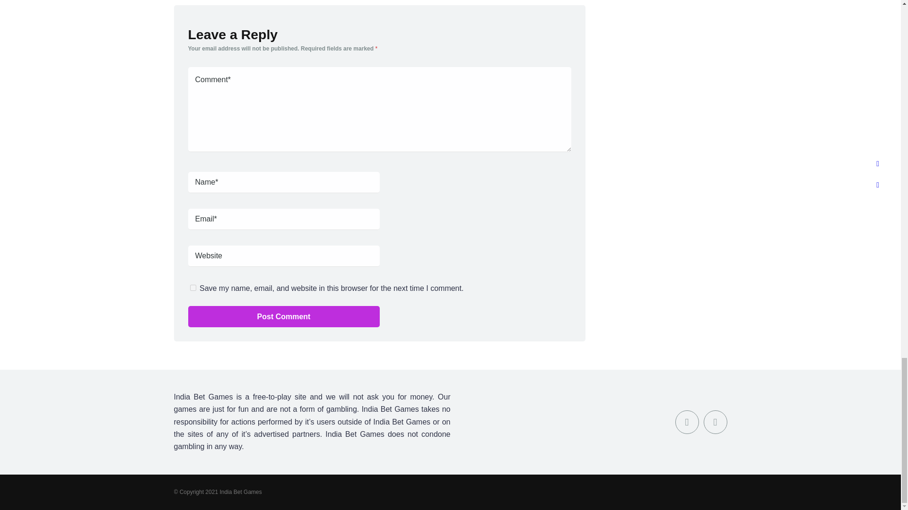 The image size is (908, 510). What do you see at coordinates (284, 316) in the screenshot?
I see `Post Comment` at bounding box center [284, 316].